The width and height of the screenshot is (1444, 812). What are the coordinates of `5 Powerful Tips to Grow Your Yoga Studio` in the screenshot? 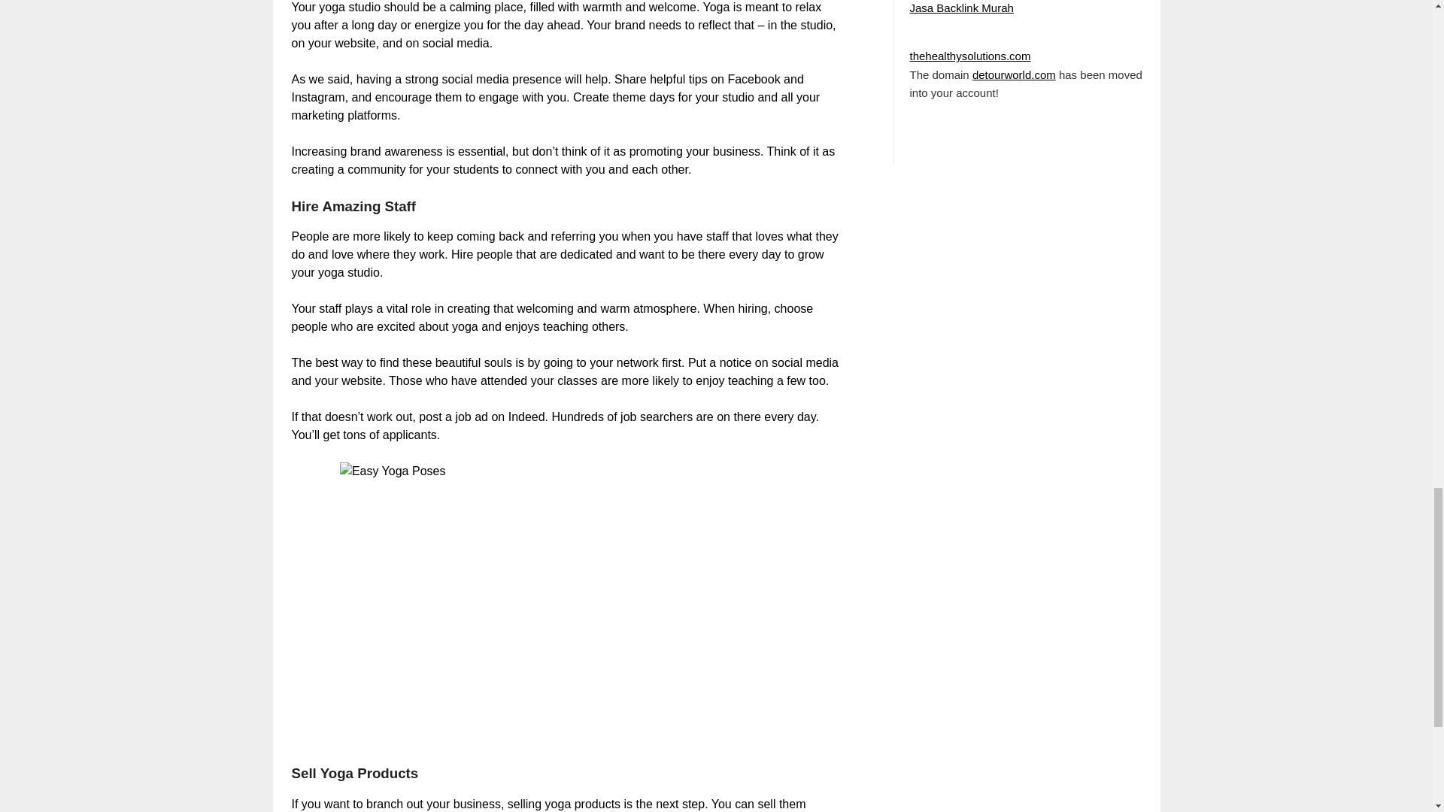 It's located at (566, 604).